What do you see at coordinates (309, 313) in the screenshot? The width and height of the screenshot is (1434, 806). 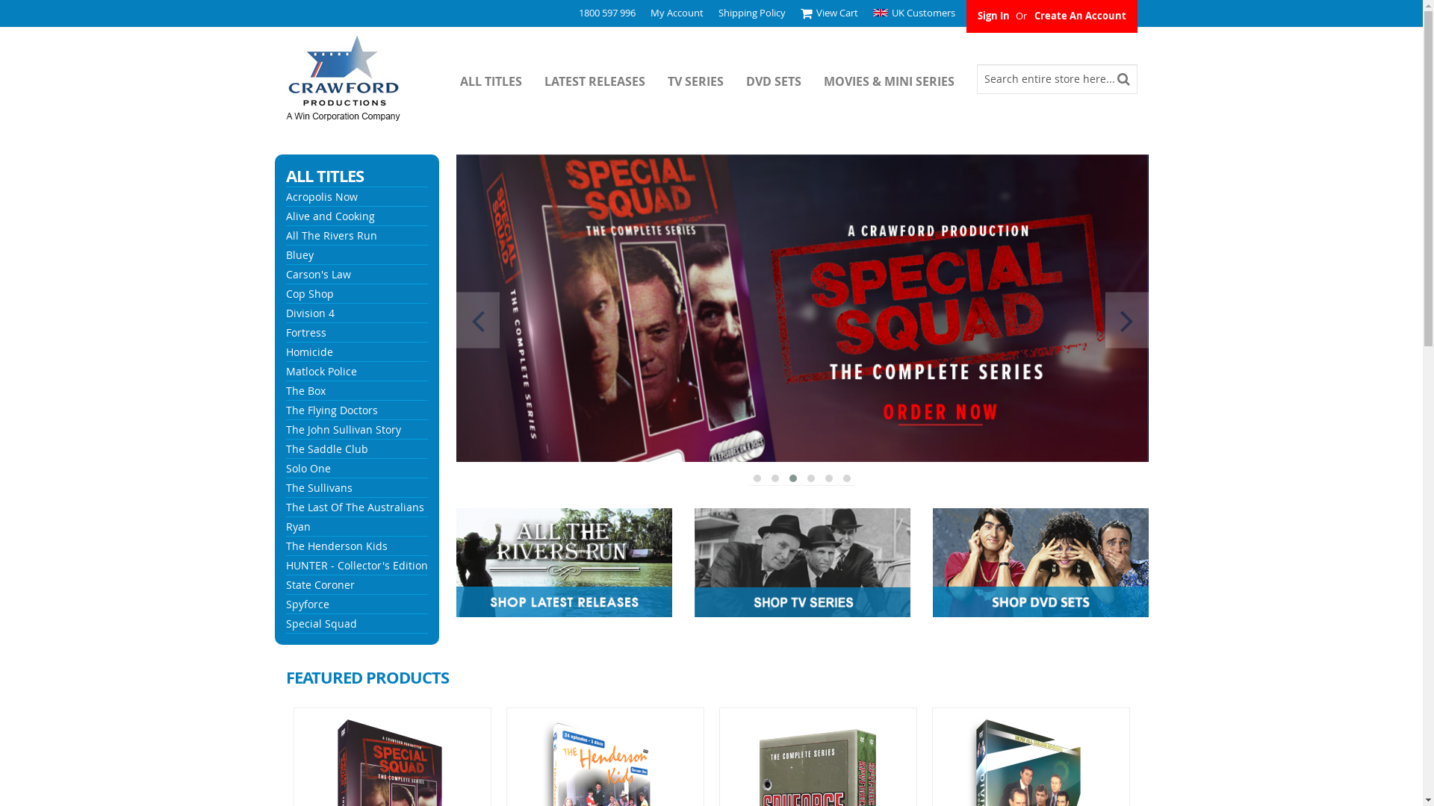 I see `Division 4` at bounding box center [309, 313].